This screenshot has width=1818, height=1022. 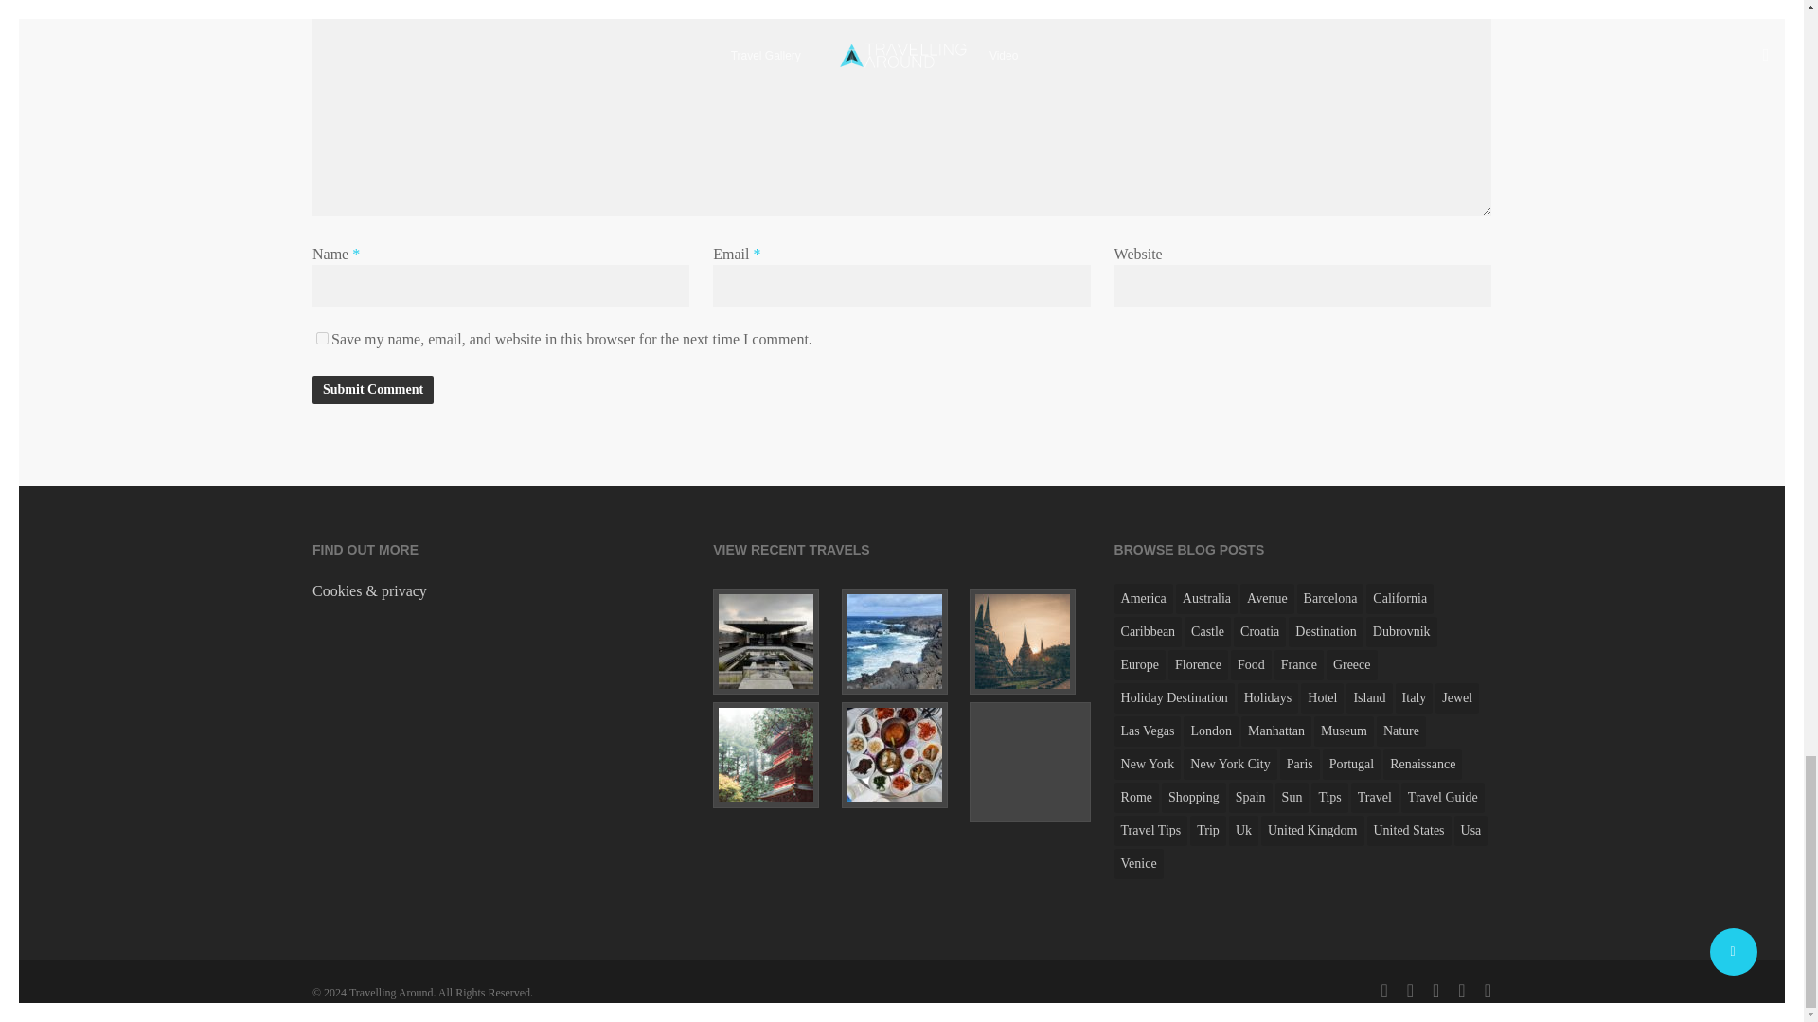 I want to click on Thailand-Cambodia, so click(x=1028, y=642).